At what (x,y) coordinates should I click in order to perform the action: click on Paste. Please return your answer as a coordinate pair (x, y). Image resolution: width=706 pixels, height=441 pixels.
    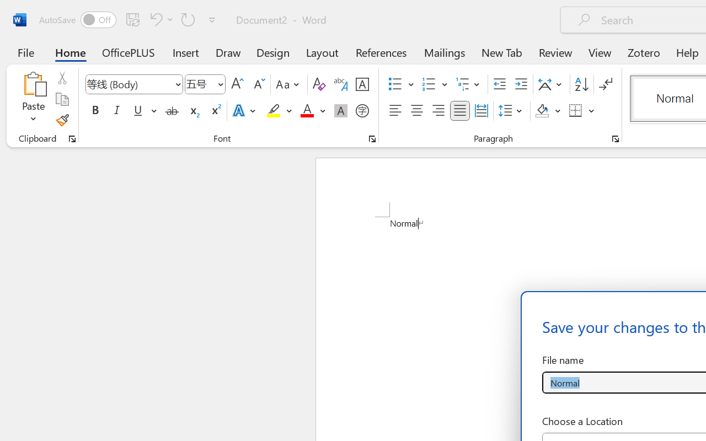
    Looking at the image, I should click on (33, 99).